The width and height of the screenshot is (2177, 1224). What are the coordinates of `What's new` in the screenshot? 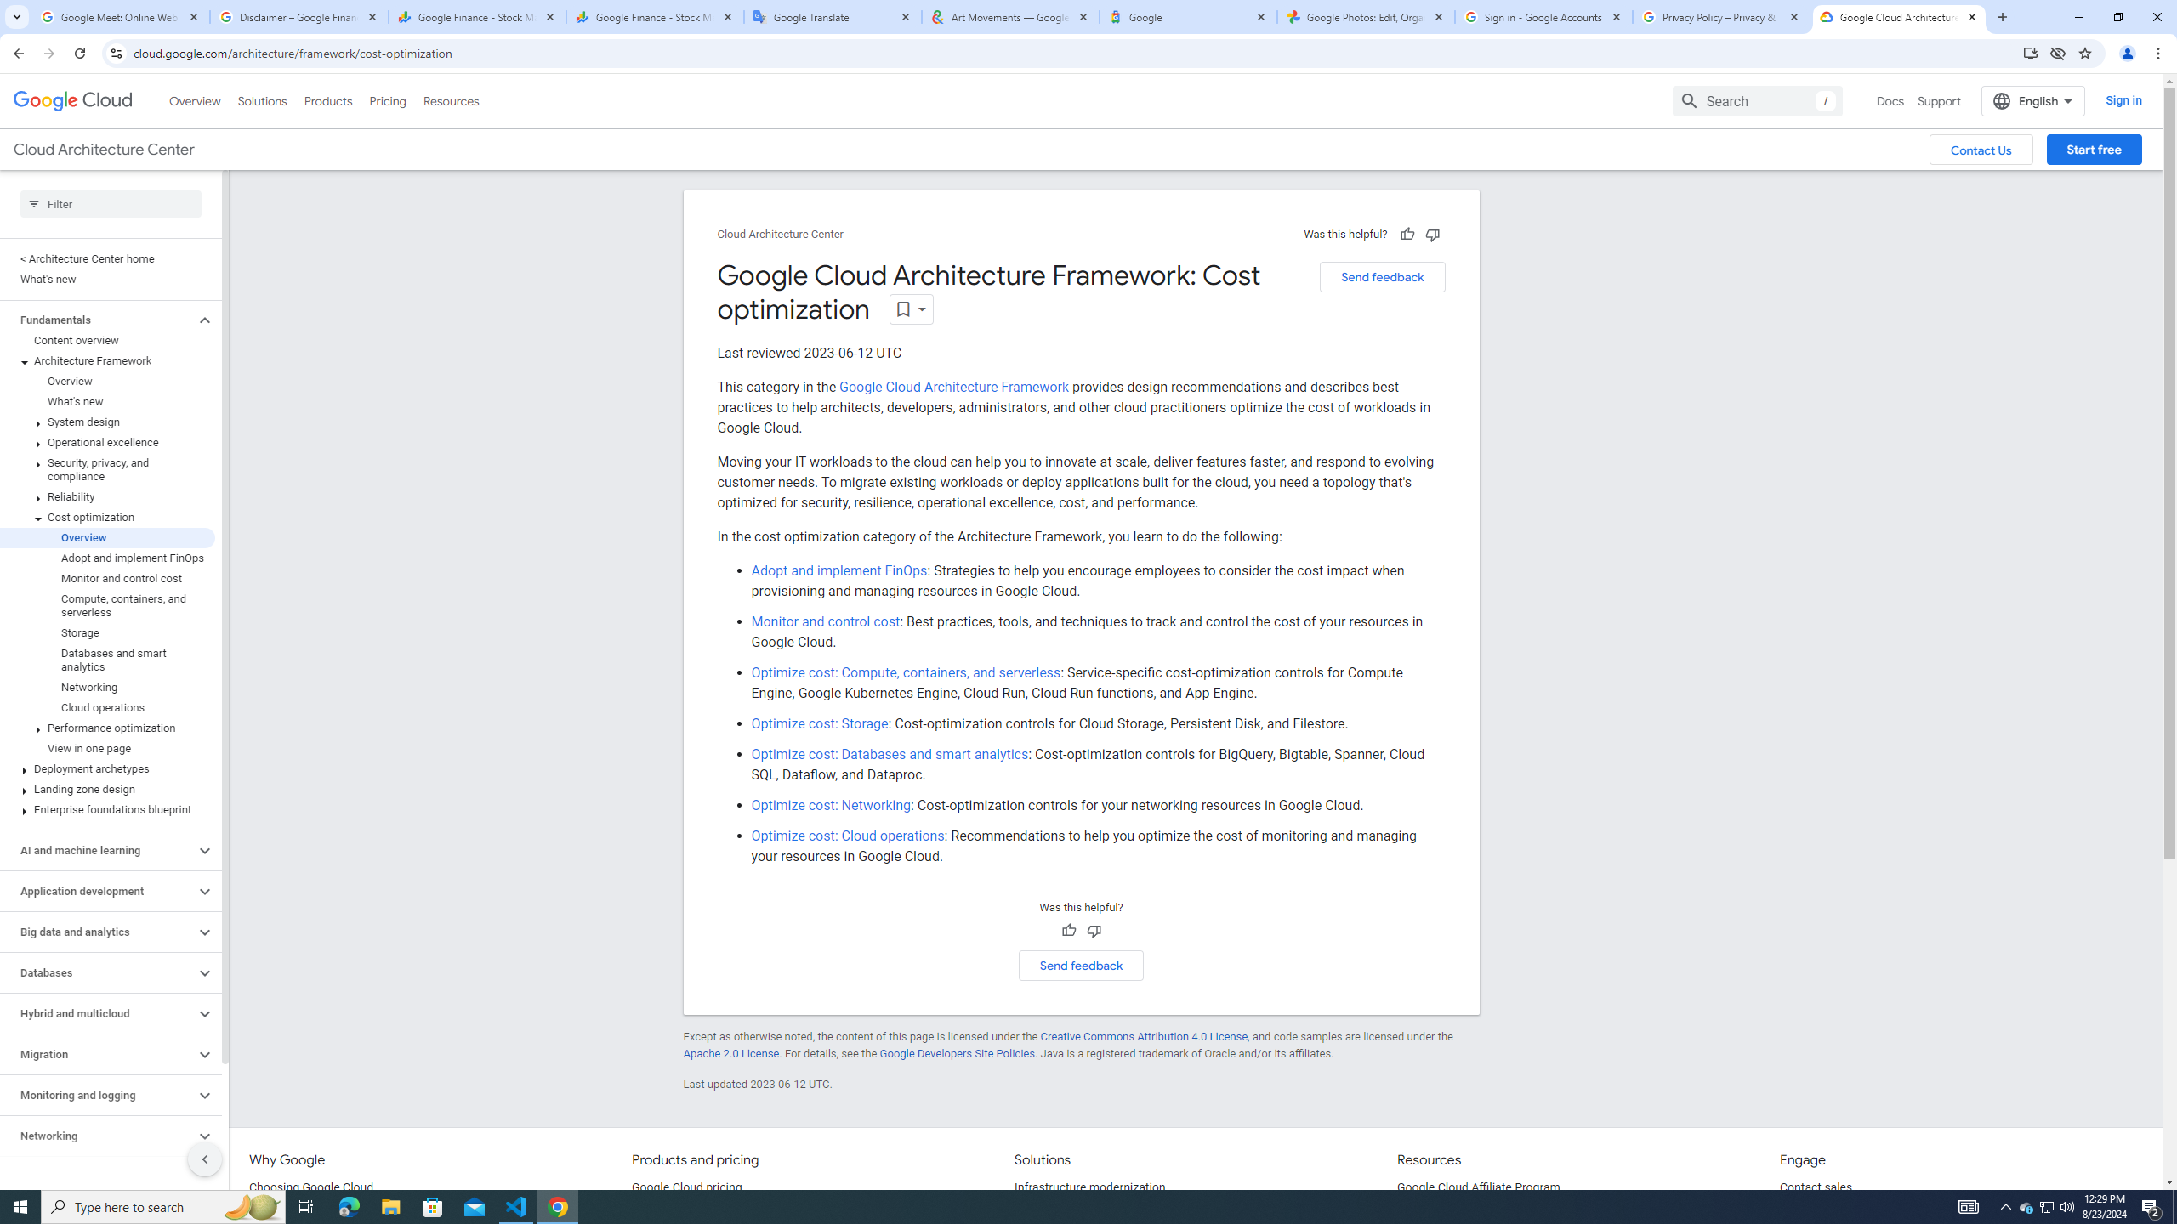 It's located at (107, 401).